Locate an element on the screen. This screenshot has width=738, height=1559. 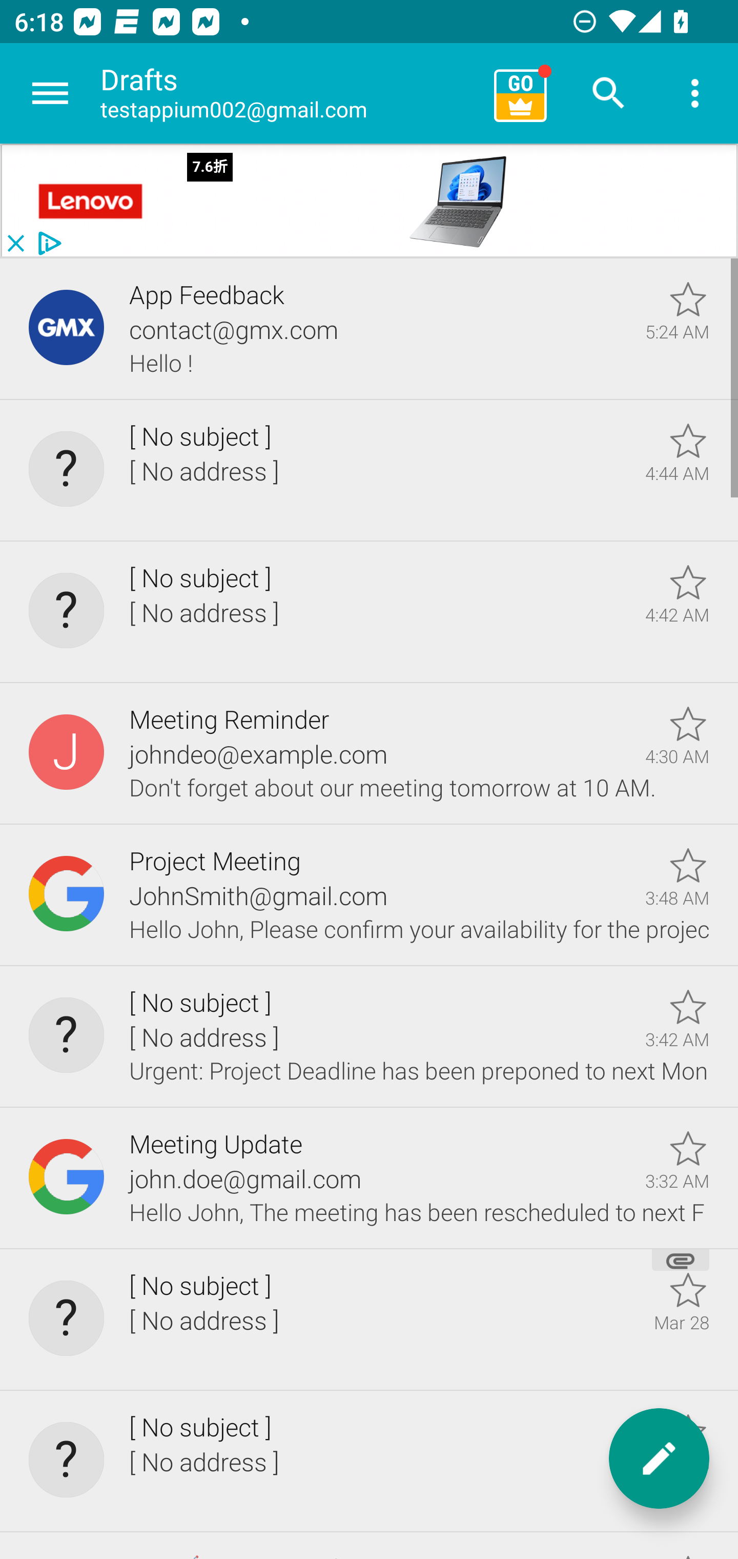
[ No subject ], [ No address ], 4:44 AM is located at coordinates (369, 471).